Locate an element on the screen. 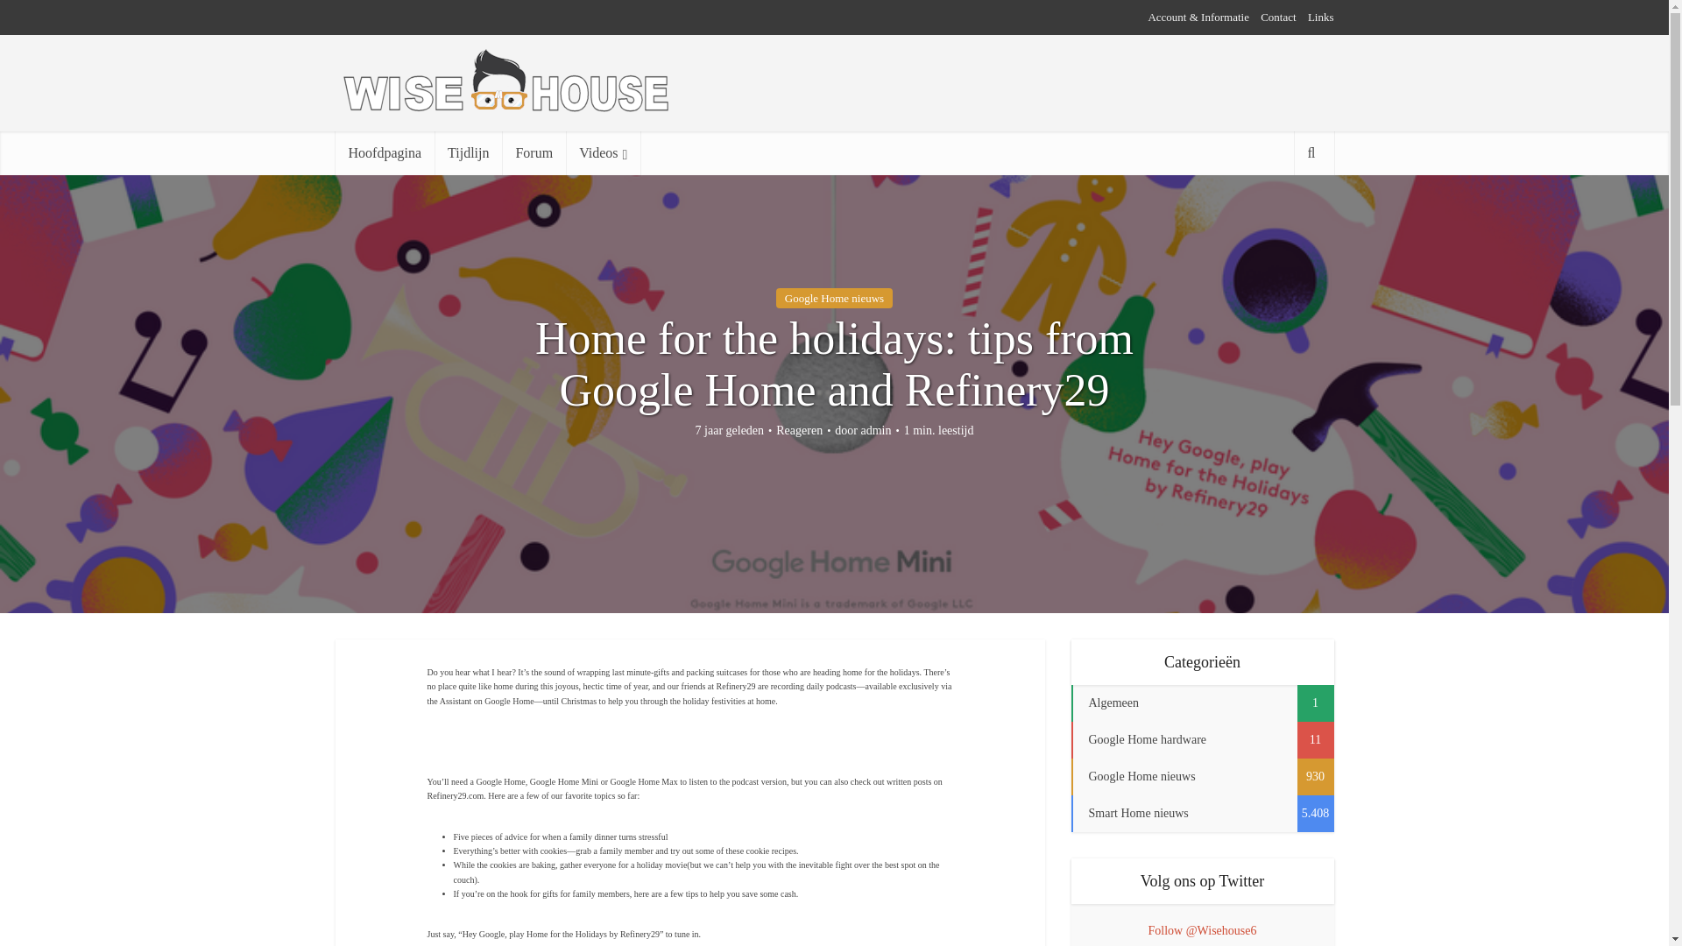 This screenshot has height=946, width=1682. admin is located at coordinates (876, 431).